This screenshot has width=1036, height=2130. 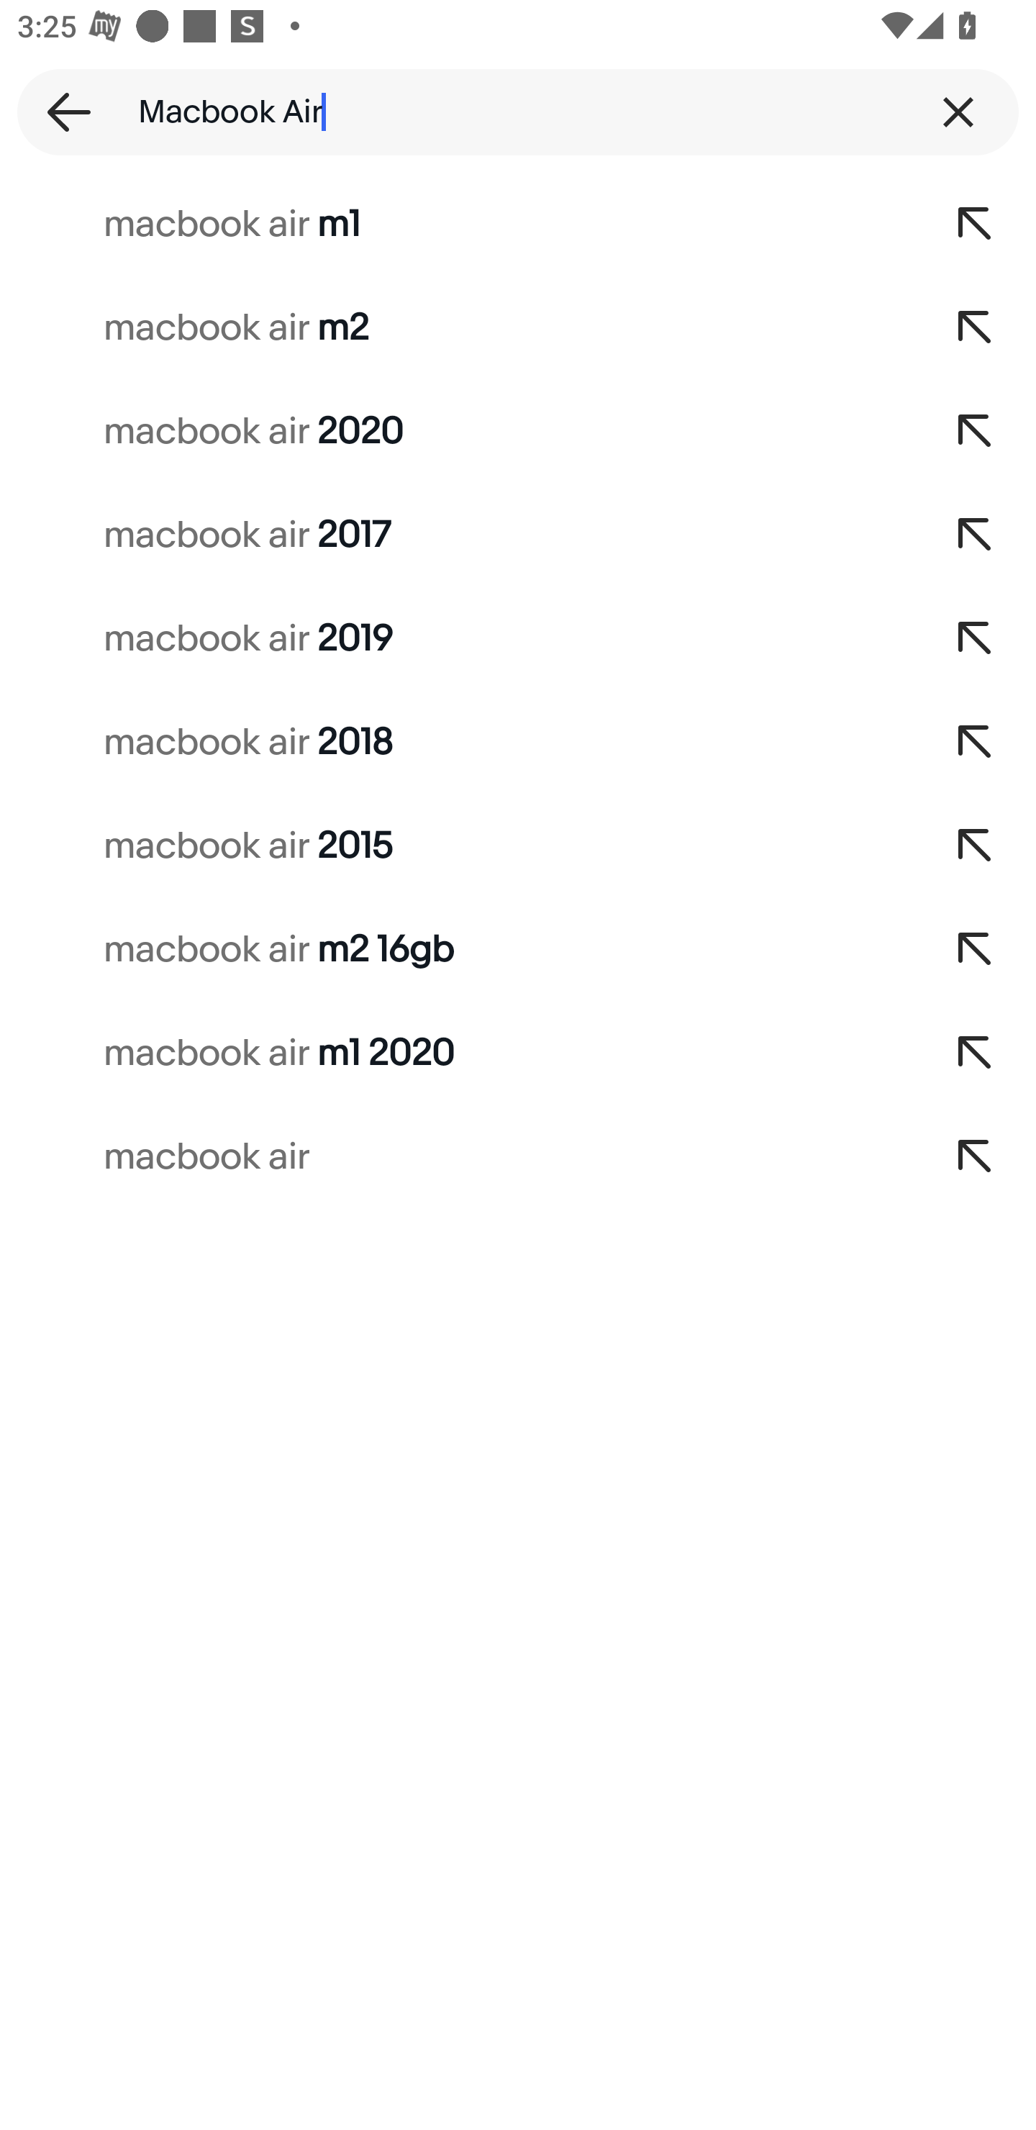 I want to click on Add to search query,macbook air 2017, so click(x=976, y=535).